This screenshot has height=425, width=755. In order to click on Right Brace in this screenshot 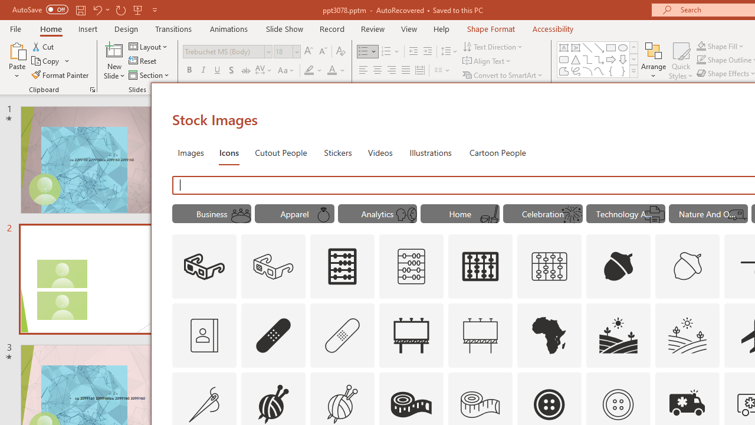, I will do `click(623, 71)`.